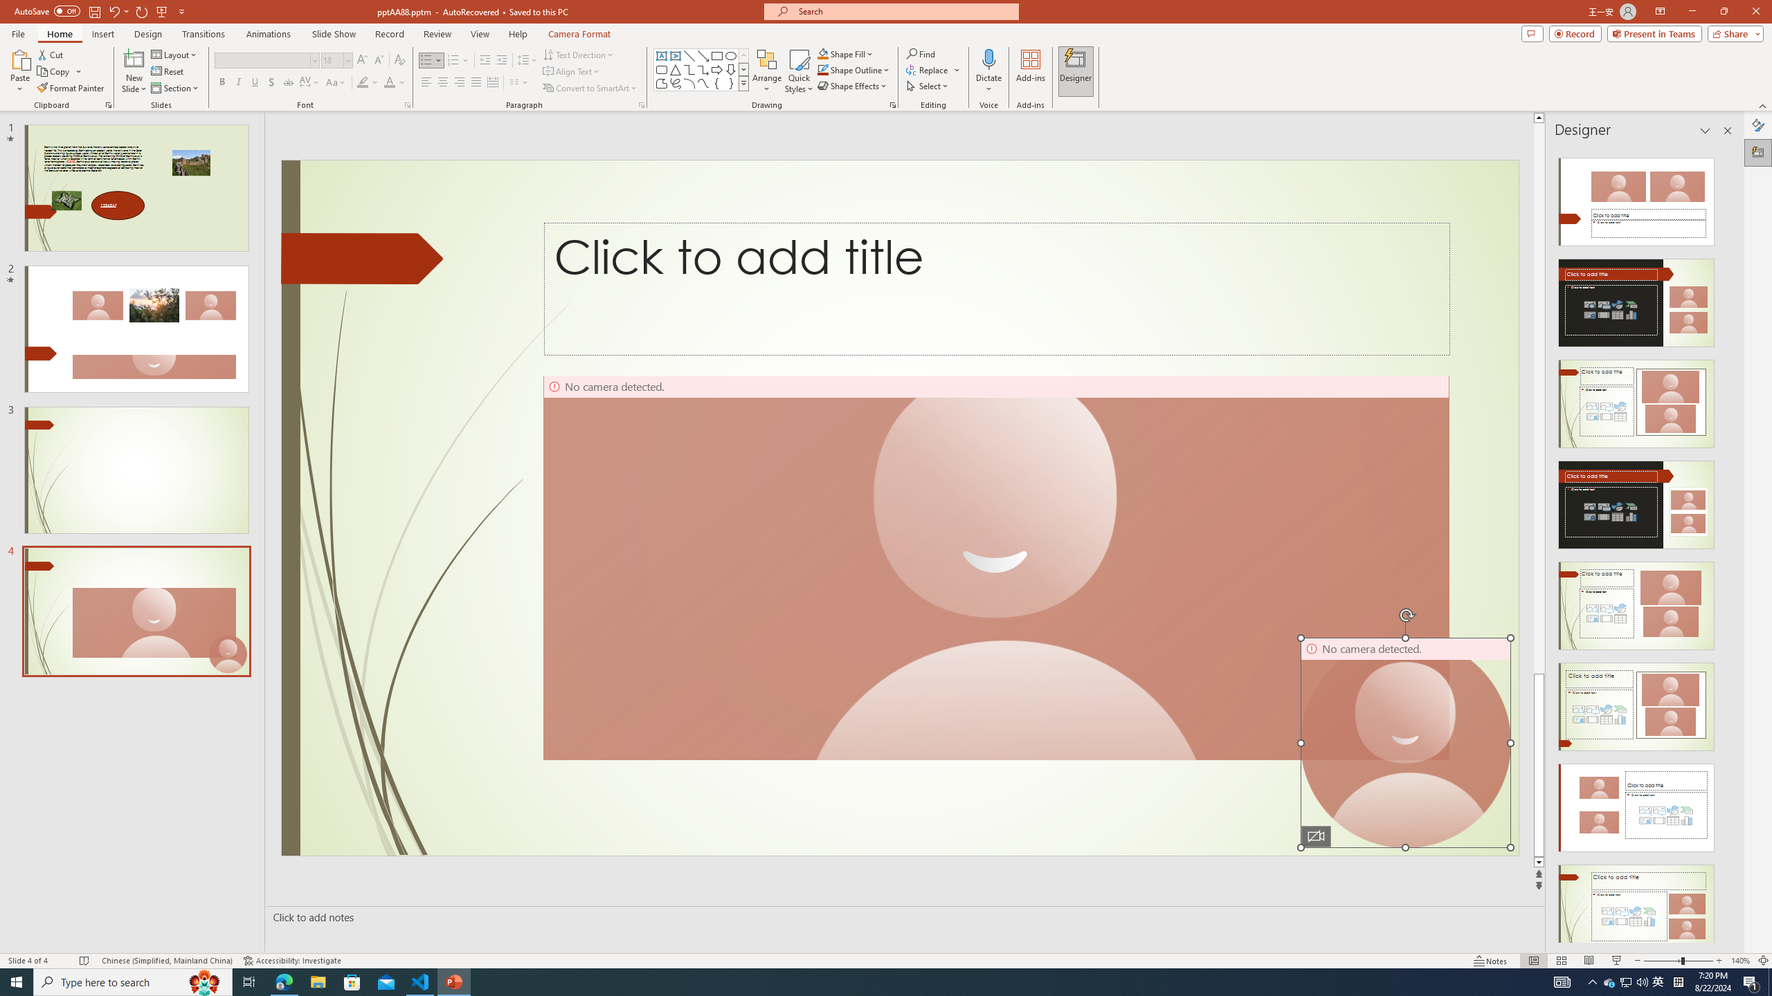 The width and height of the screenshot is (1772, 996). Describe the element at coordinates (389, 34) in the screenshot. I see `Record` at that location.